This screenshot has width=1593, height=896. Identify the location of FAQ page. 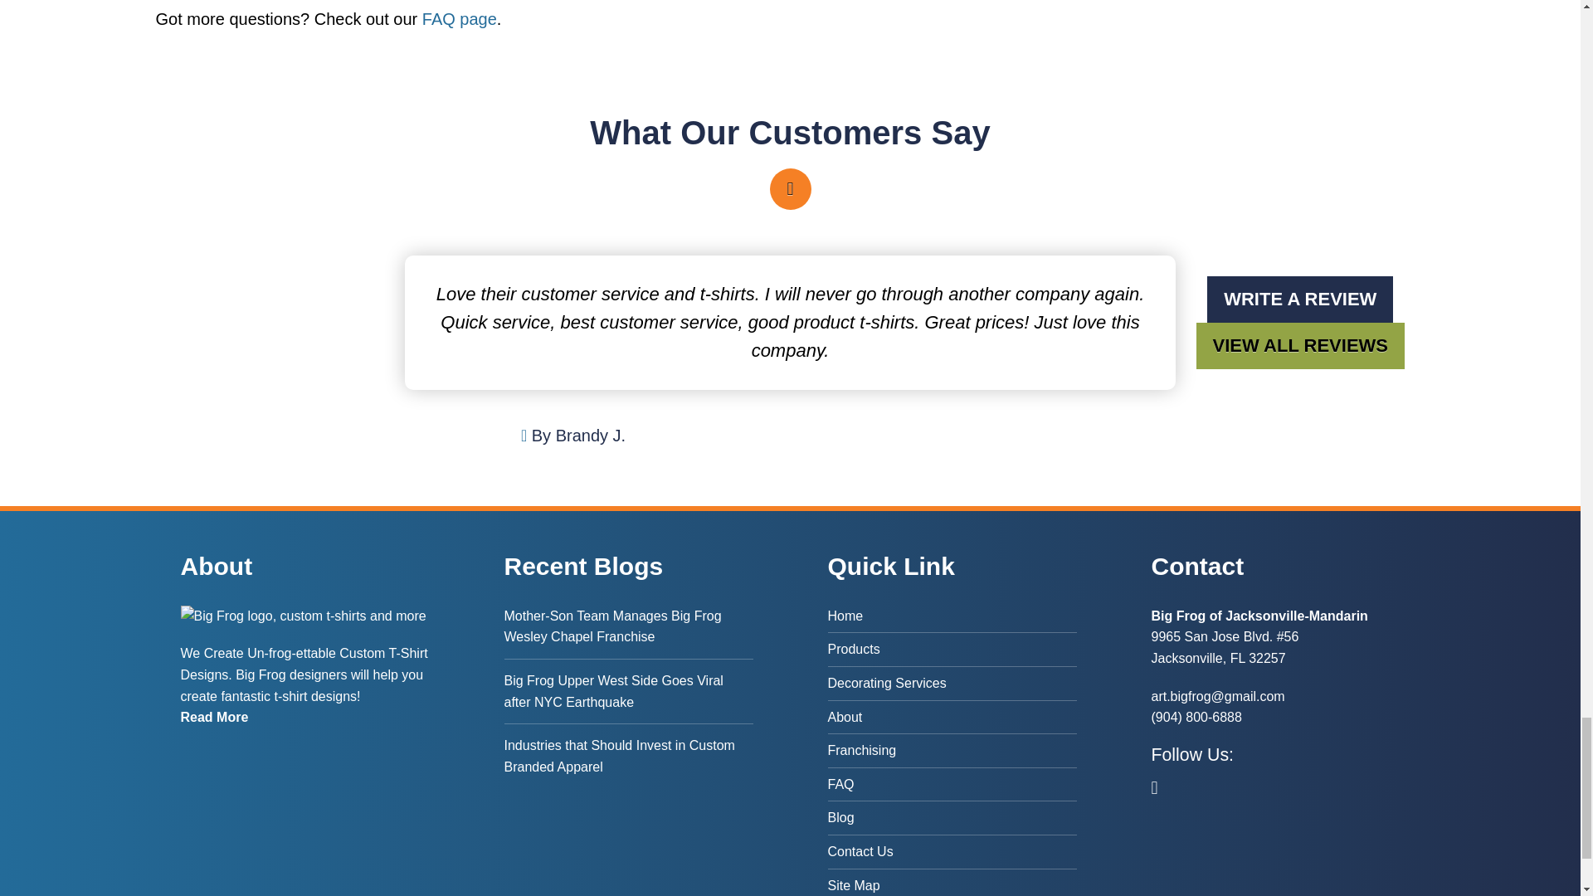
(460, 18).